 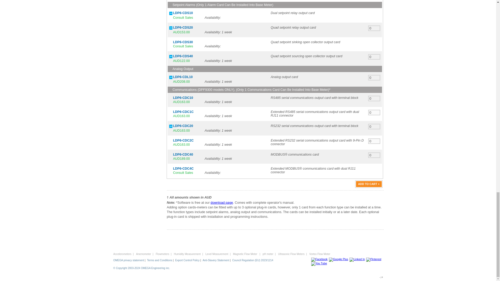 I want to click on 0, so click(x=374, y=155).